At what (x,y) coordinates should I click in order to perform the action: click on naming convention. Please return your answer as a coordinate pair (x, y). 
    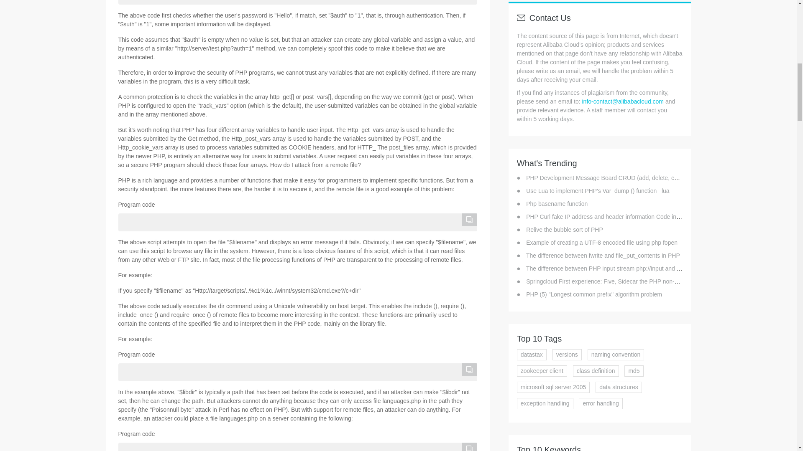
    Looking at the image, I should click on (616, 354).